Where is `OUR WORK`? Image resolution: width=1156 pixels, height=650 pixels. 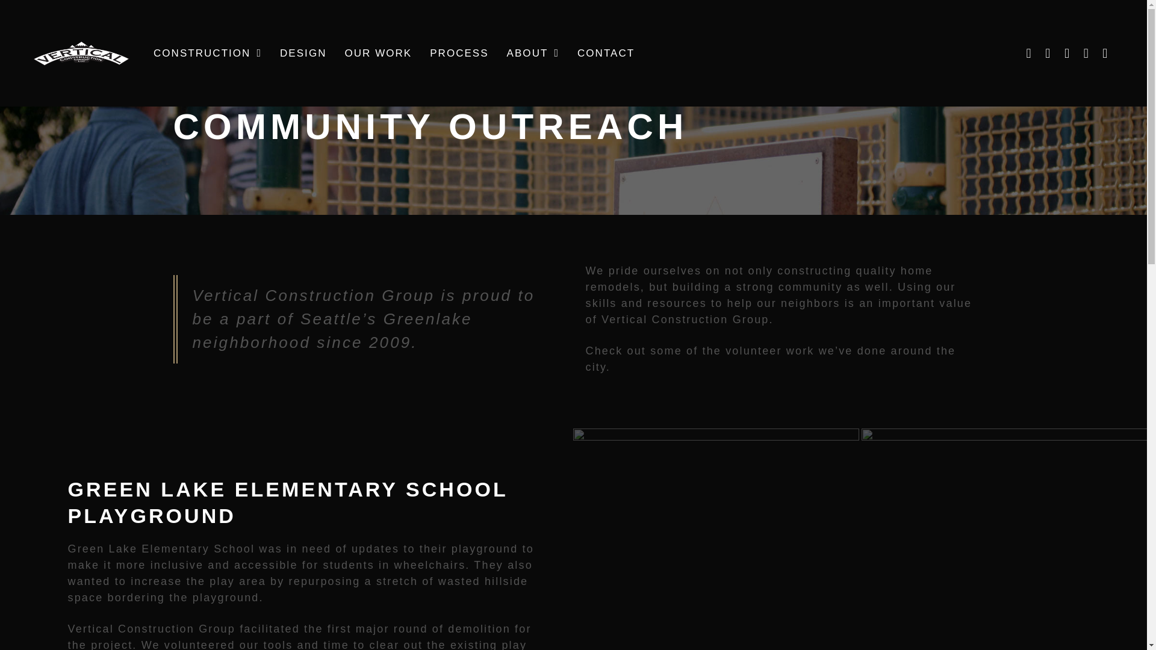
OUR WORK is located at coordinates (378, 53).